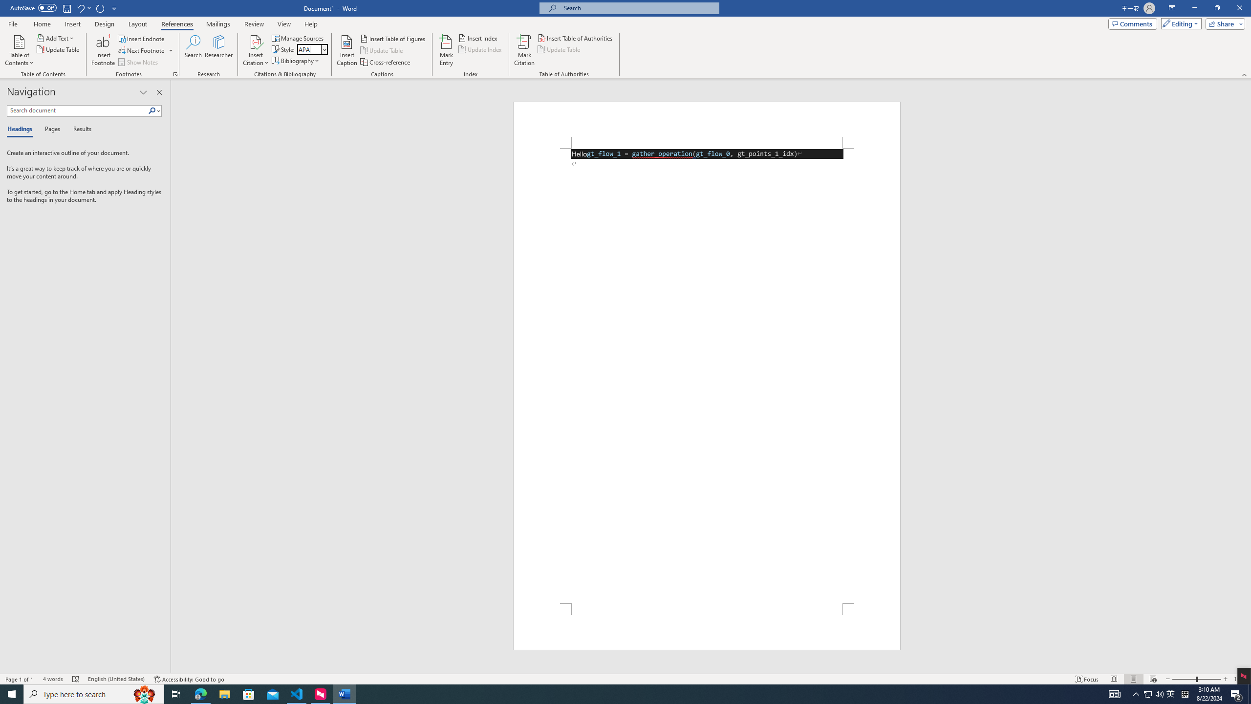 This screenshot has height=704, width=1251. What do you see at coordinates (142, 51) in the screenshot?
I see `Next Footnote` at bounding box center [142, 51].